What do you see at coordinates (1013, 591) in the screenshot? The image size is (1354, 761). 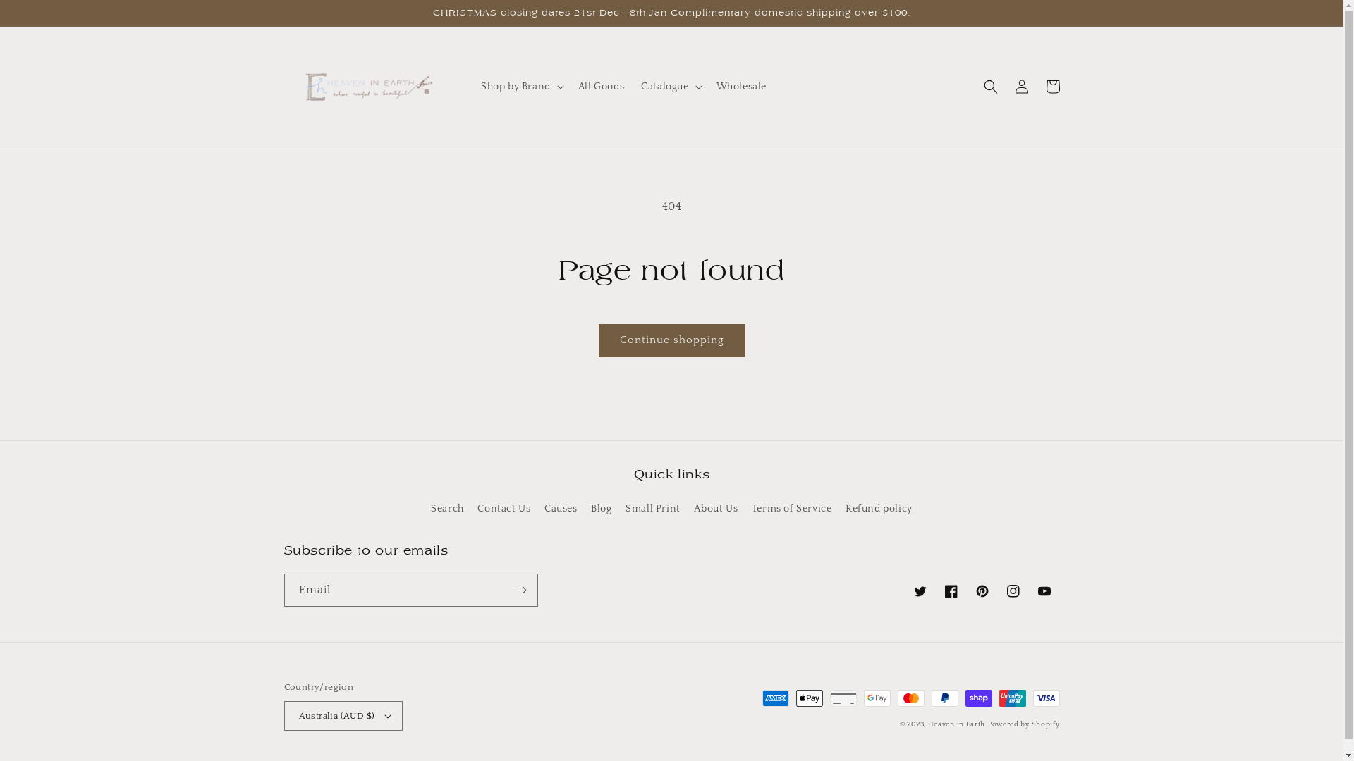 I see `Instagram` at bounding box center [1013, 591].